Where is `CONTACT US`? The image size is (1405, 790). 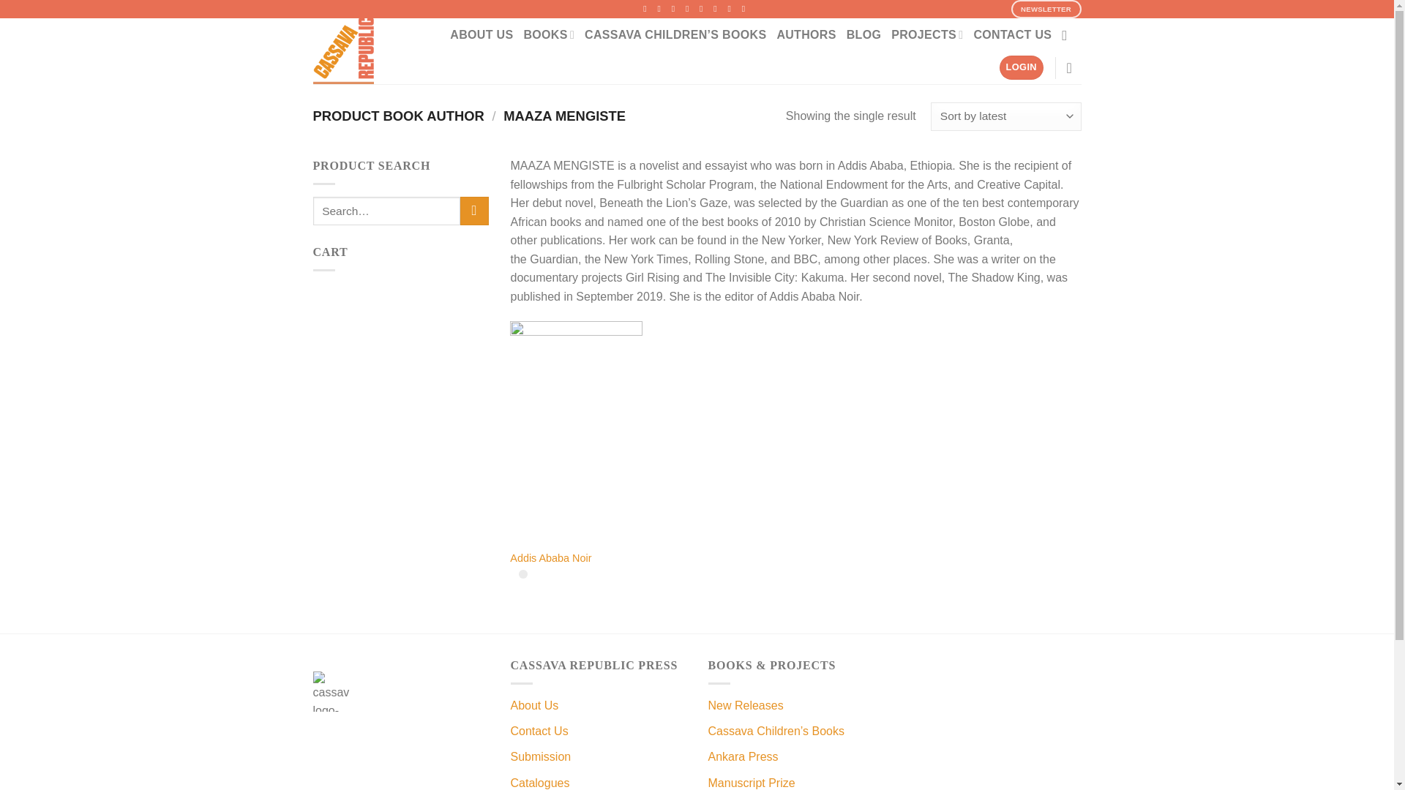 CONTACT US is located at coordinates (1012, 35).